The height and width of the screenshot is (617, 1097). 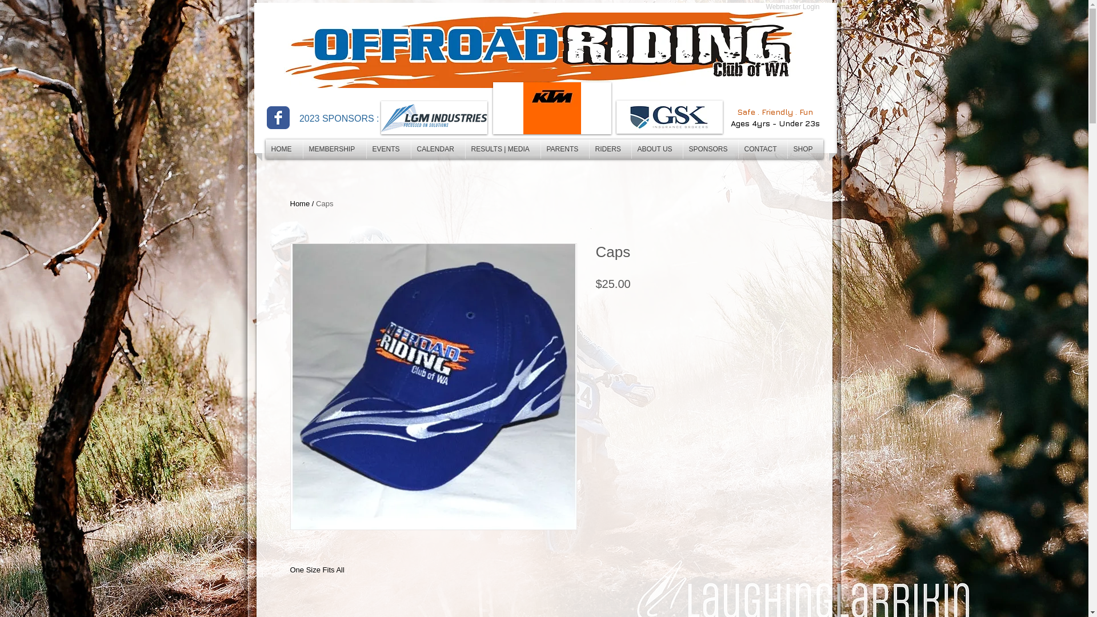 What do you see at coordinates (711, 149) in the screenshot?
I see `SPONSORS` at bounding box center [711, 149].